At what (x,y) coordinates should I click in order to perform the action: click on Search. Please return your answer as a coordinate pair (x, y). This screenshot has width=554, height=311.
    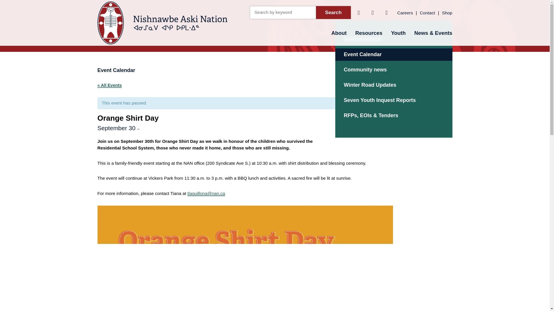
    Looking at the image, I should click on (333, 12).